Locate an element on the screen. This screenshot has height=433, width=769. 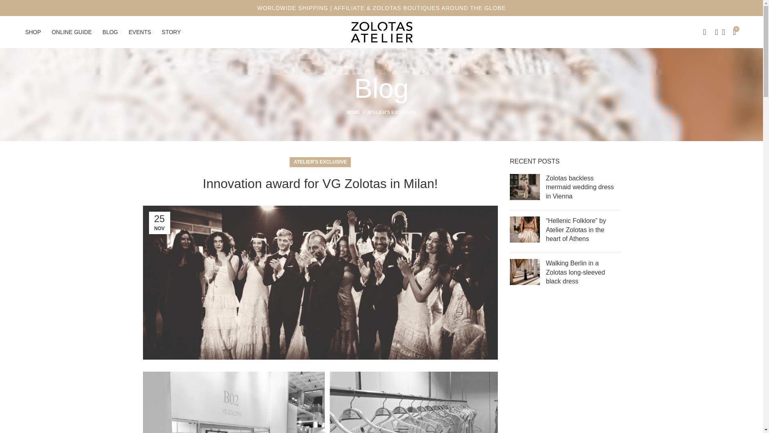
HOME is located at coordinates (357, 112).